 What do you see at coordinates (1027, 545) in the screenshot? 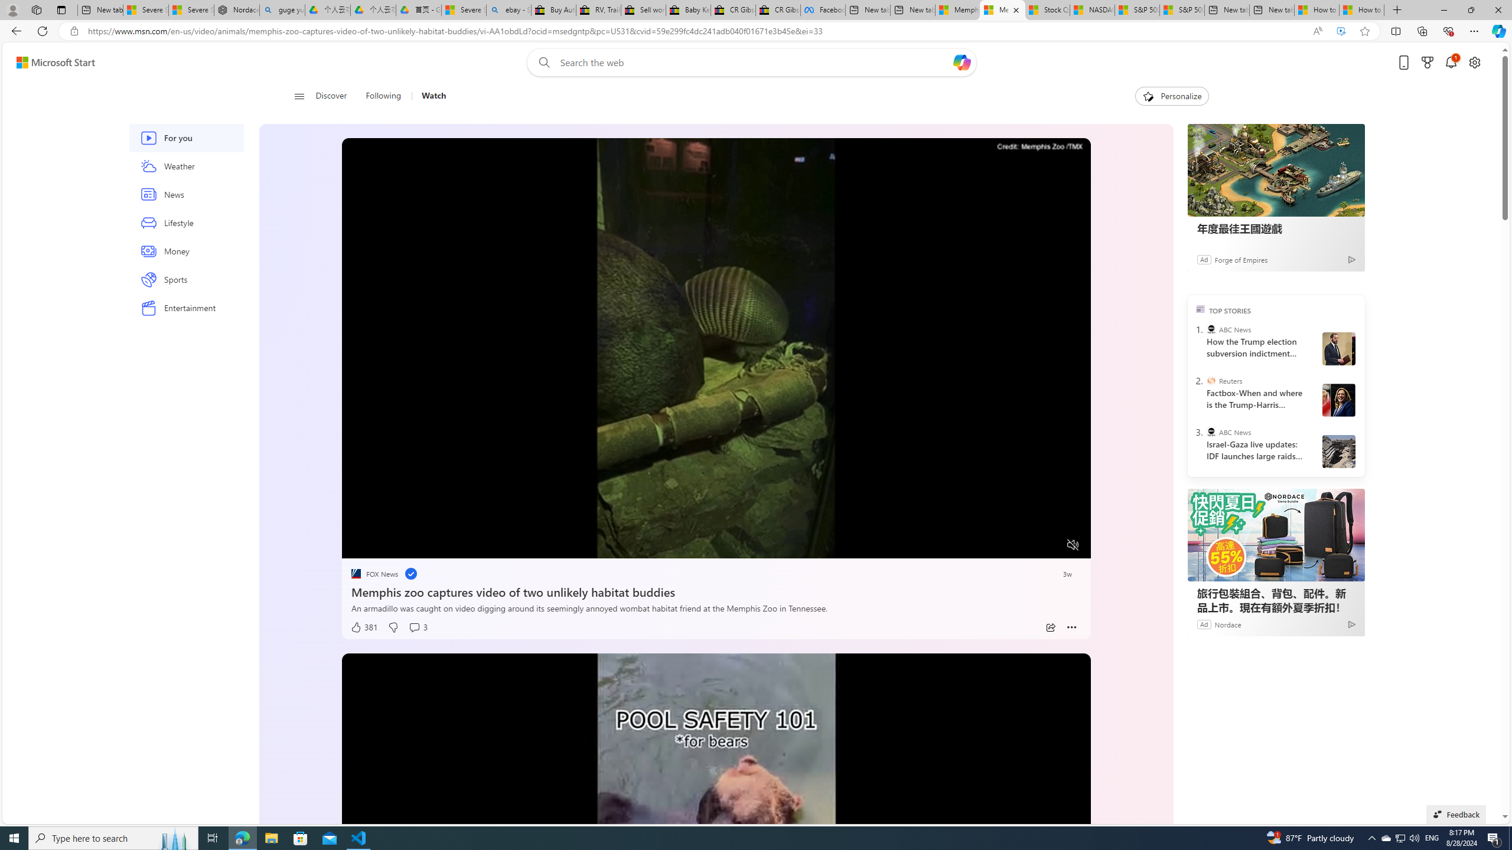
I see `Captions` at bounding box center [1027, 545].